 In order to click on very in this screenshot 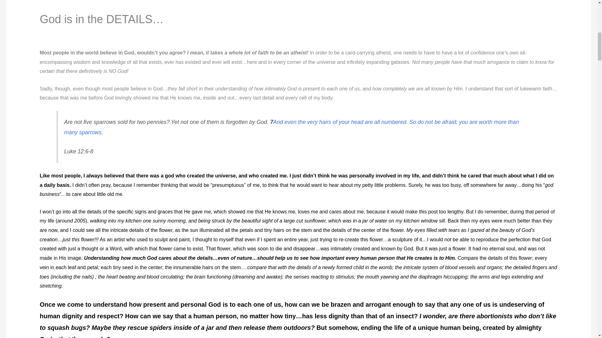, I will do `click(312, 122)`.